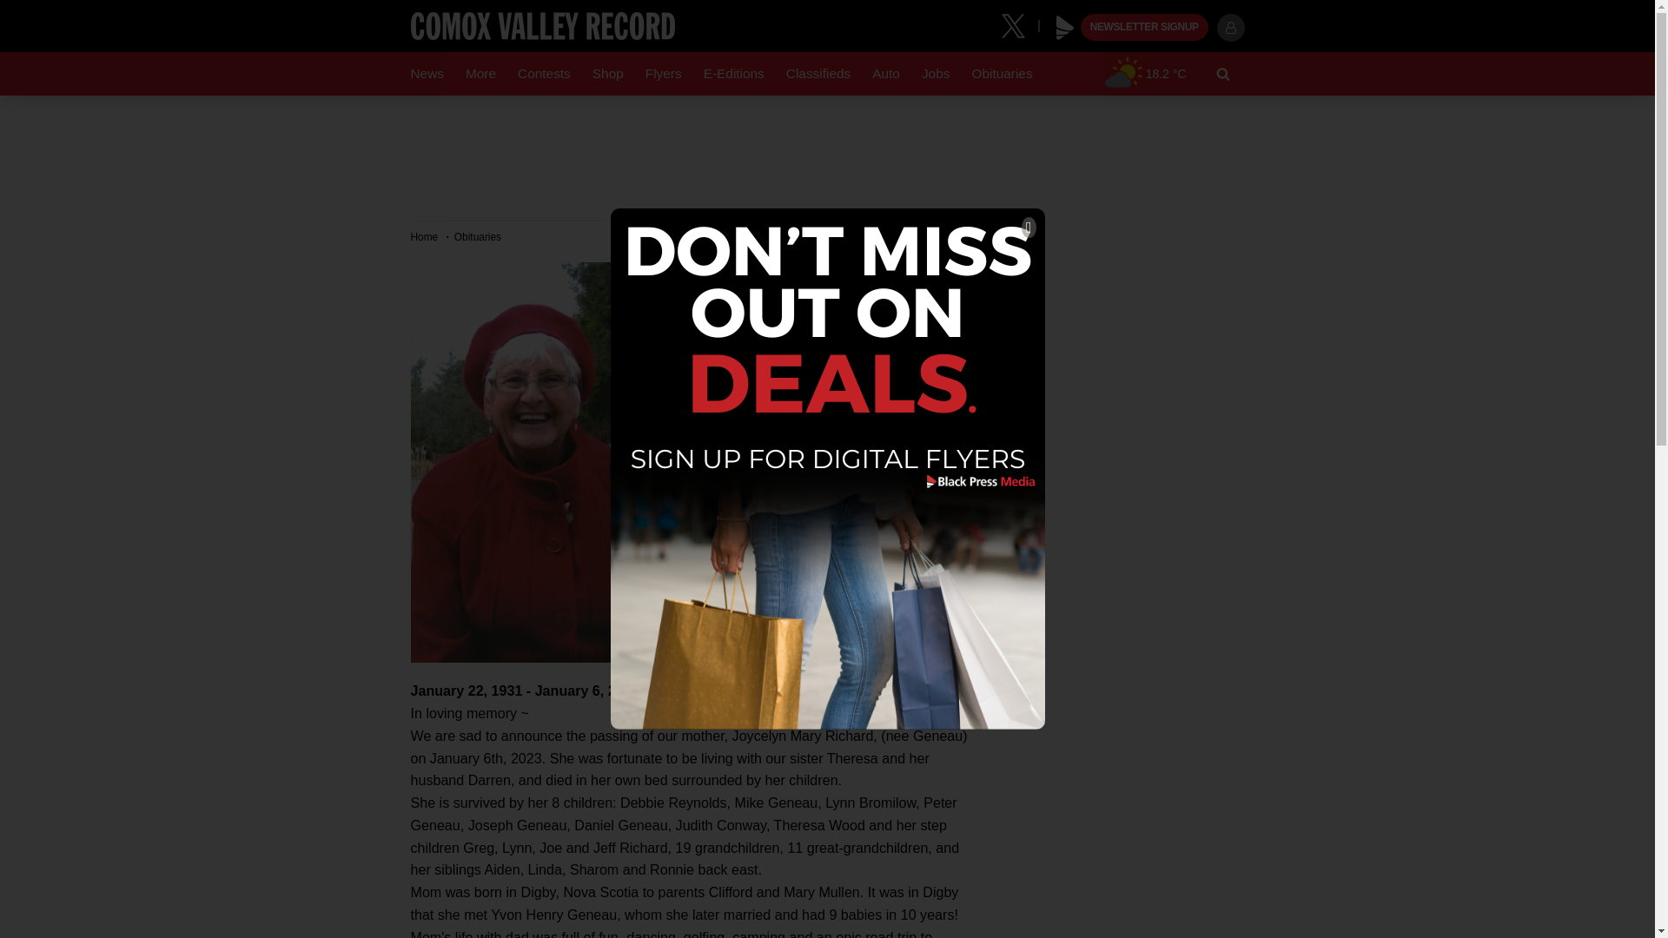 The image size is (1668, 938). I want to click on NEWSLETTER SIGNUP, so click(1144, 28).